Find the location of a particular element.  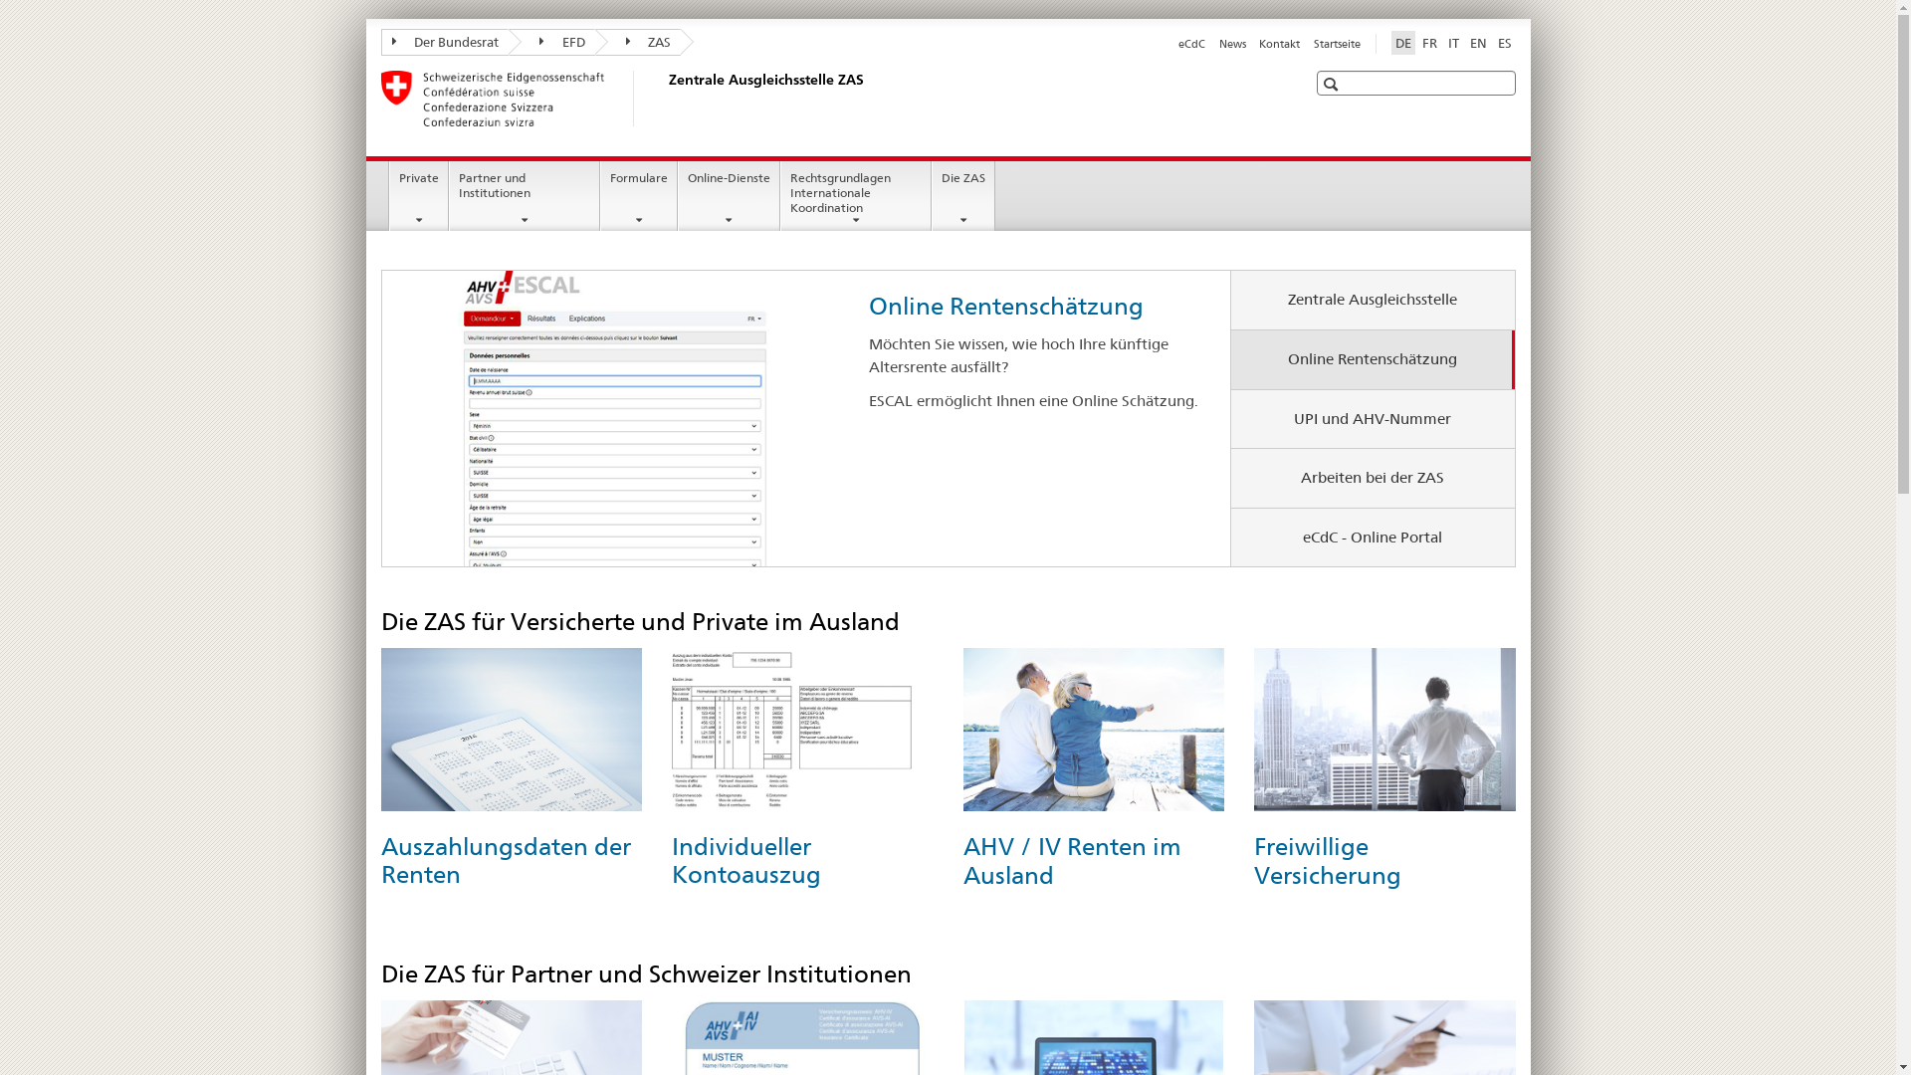

Die ZAS is located at coordinates (963, 196).